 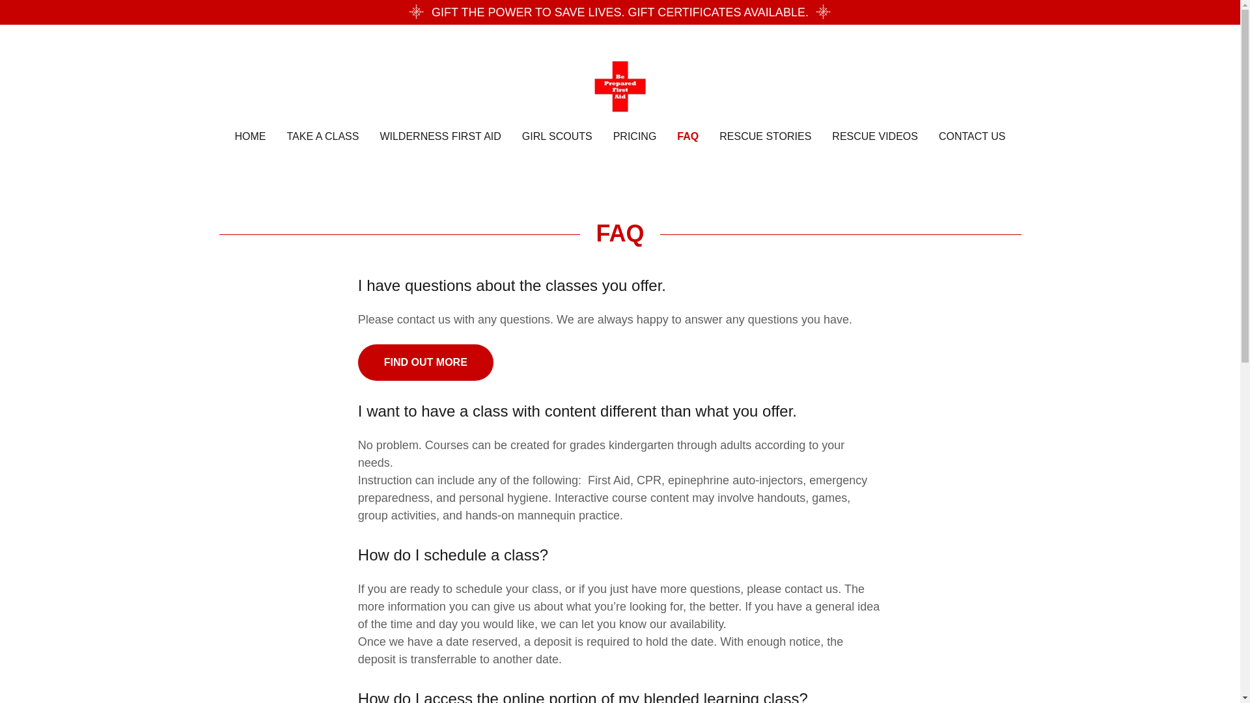 What do you see at coordinates (635, 137) in the screenshot?
I see `PRICING` at bounding box center [635, 137].